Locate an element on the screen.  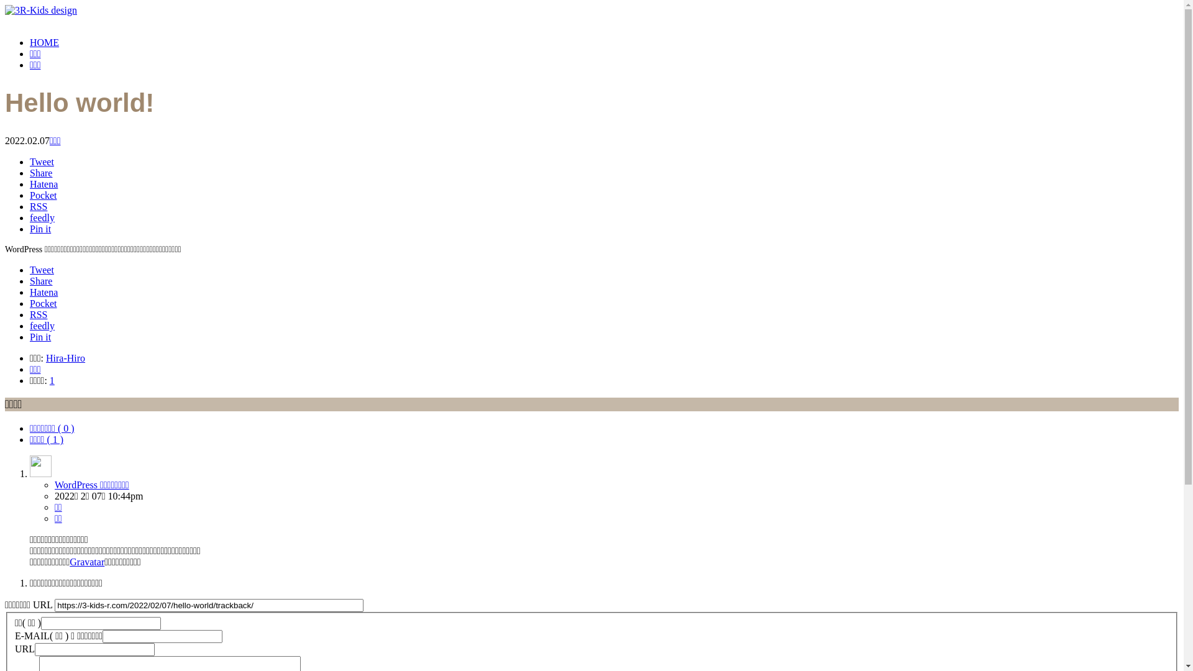
Pin it is located at coordinates (40, 229).